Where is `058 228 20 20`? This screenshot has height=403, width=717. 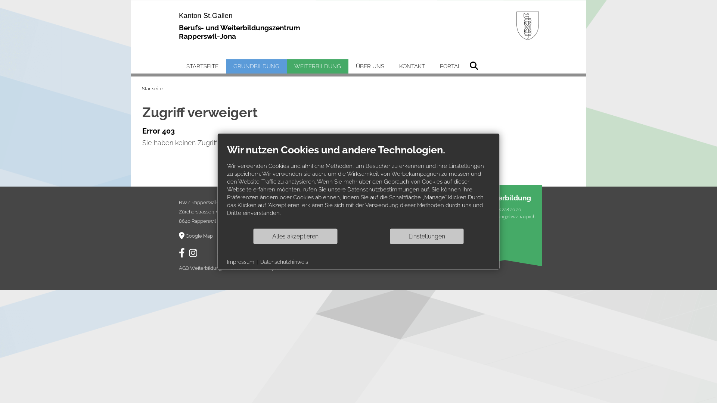
058 228 20 20 is located at coordinates (507, 210).